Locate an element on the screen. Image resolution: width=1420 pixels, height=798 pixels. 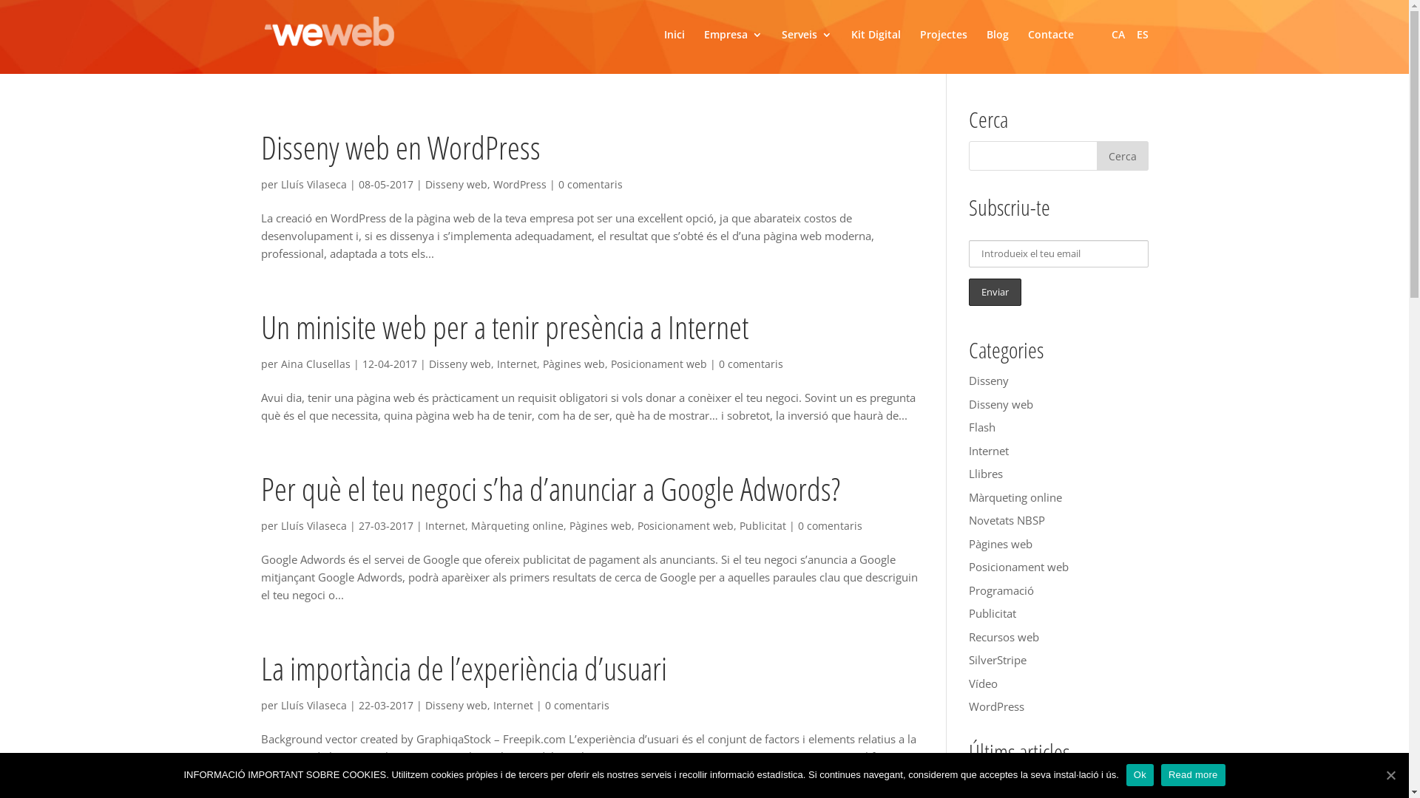
ES is located at coordinates (1142, 35).